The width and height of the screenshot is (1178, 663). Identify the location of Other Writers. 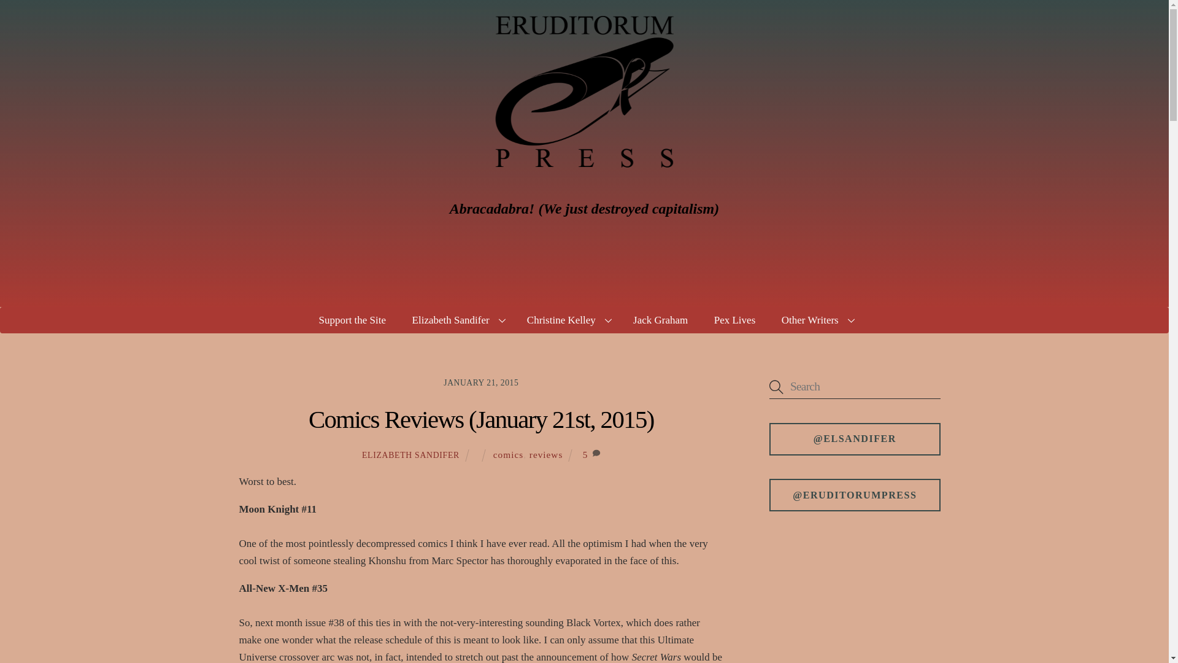
(816, 320).